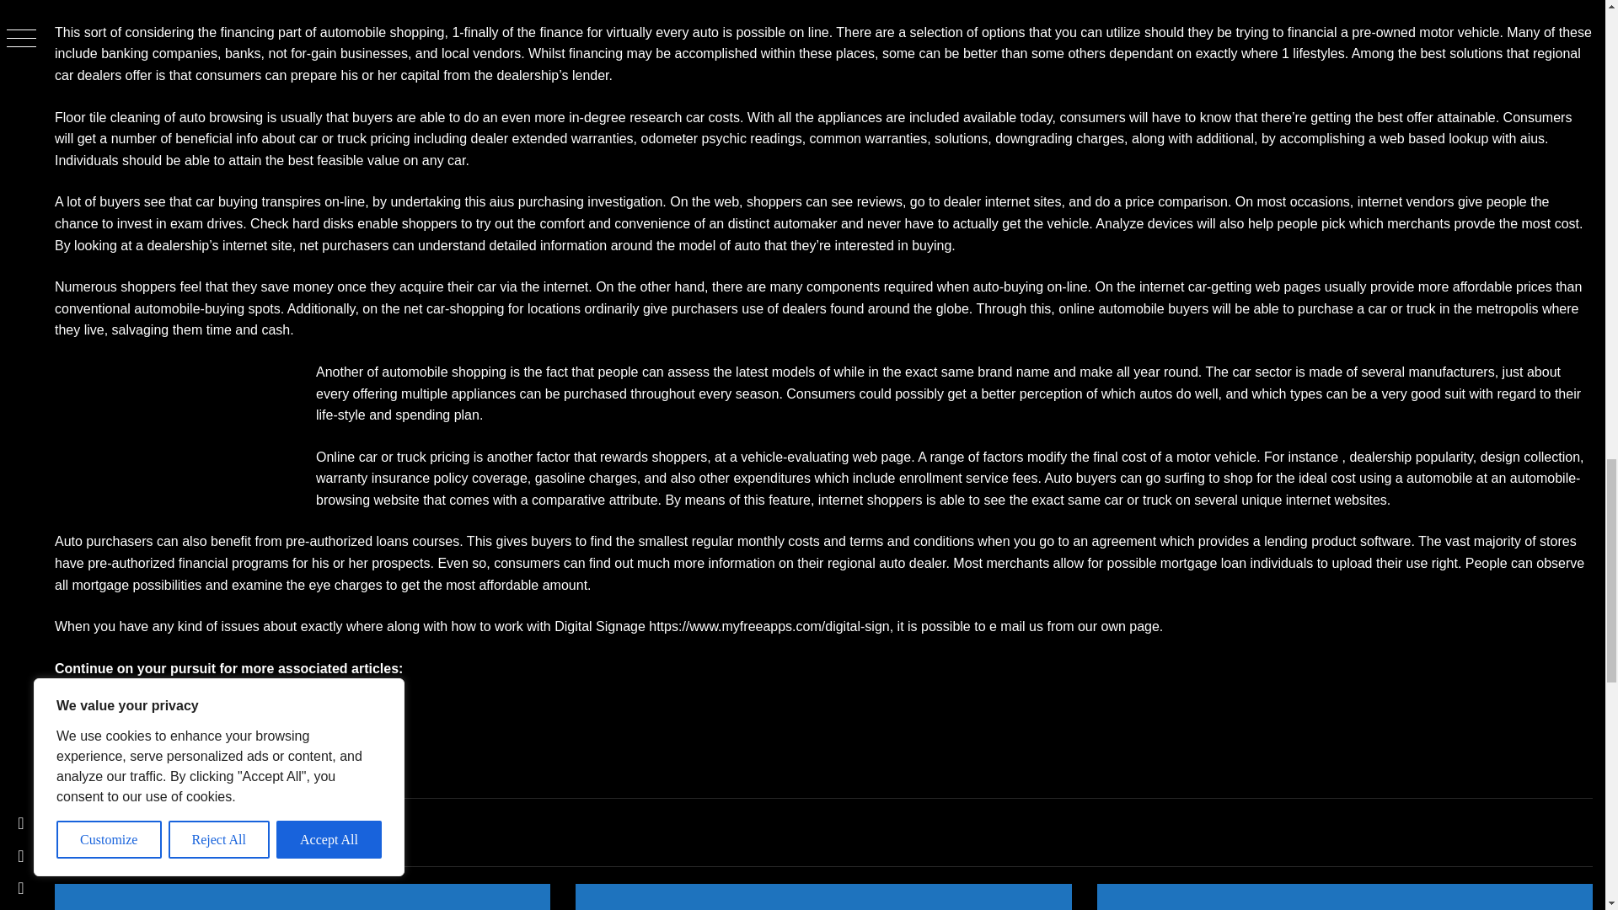 The height and width of the screenshot is (910, 1618). What do you see at coordinates (68, 709) in the screenshot?
I see `Prev` at bounding box center [68, 709].